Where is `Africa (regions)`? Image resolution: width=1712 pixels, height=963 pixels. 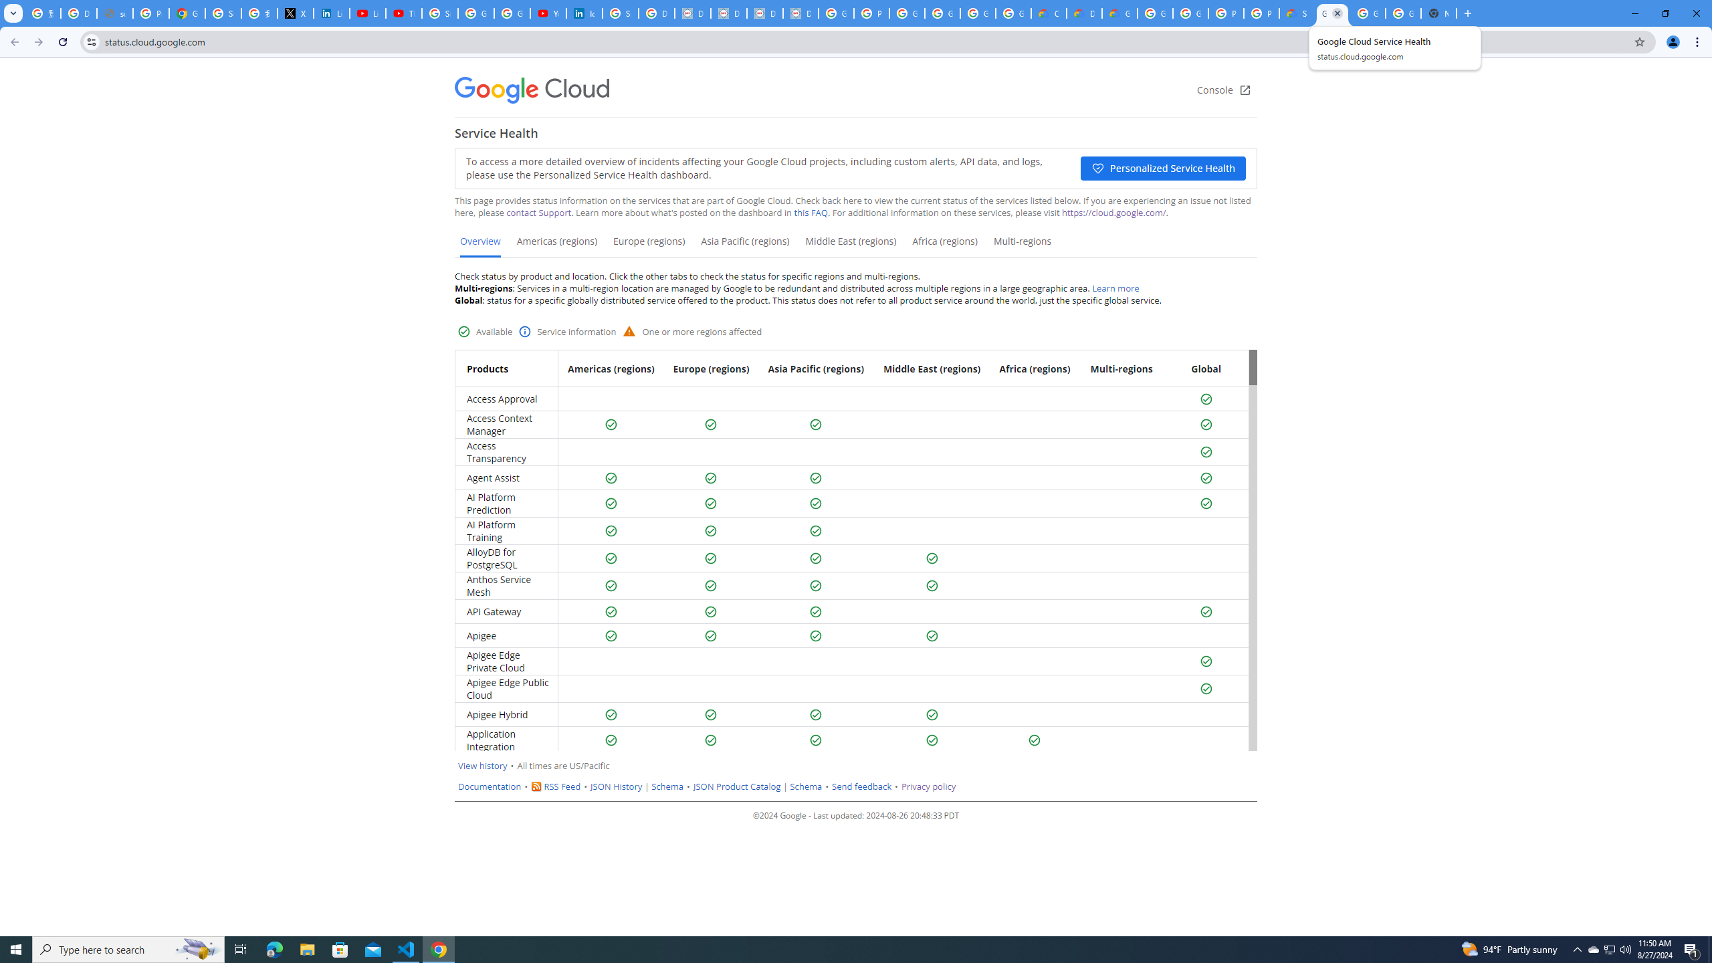
Africa (regions) is located at coordinates (944, 246).